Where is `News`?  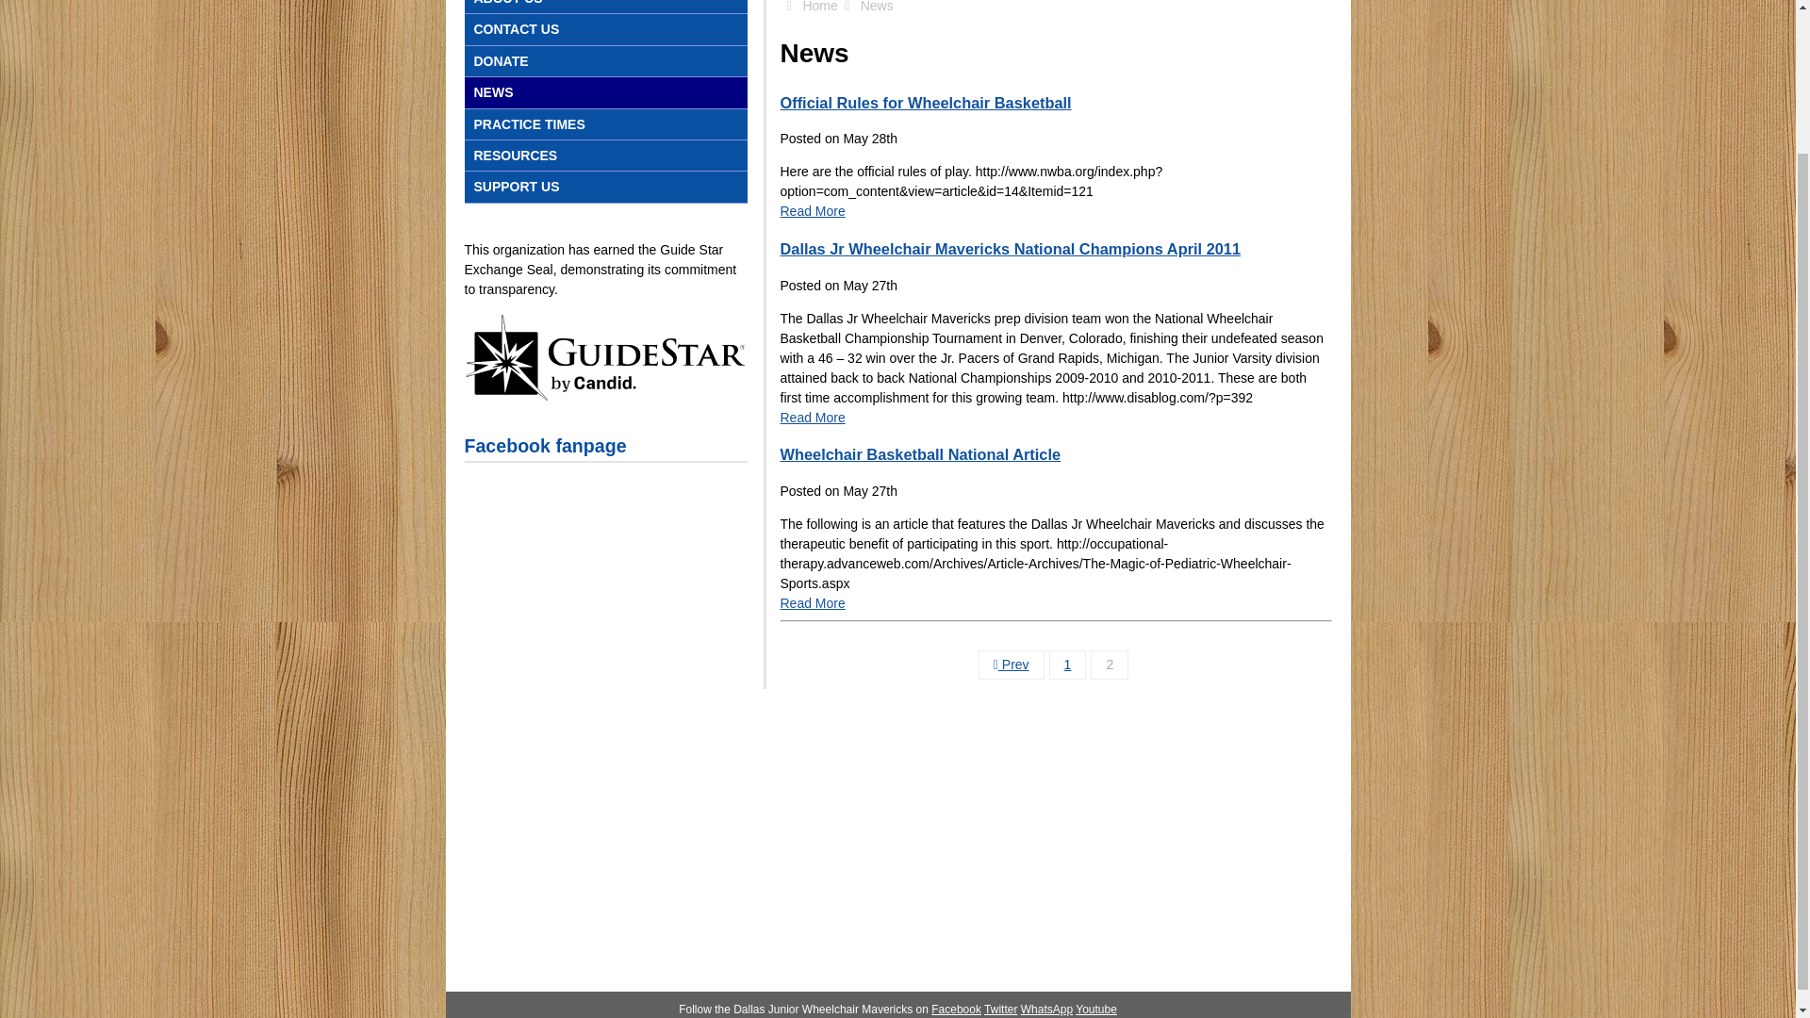 News is located at coordinates (877, 7).